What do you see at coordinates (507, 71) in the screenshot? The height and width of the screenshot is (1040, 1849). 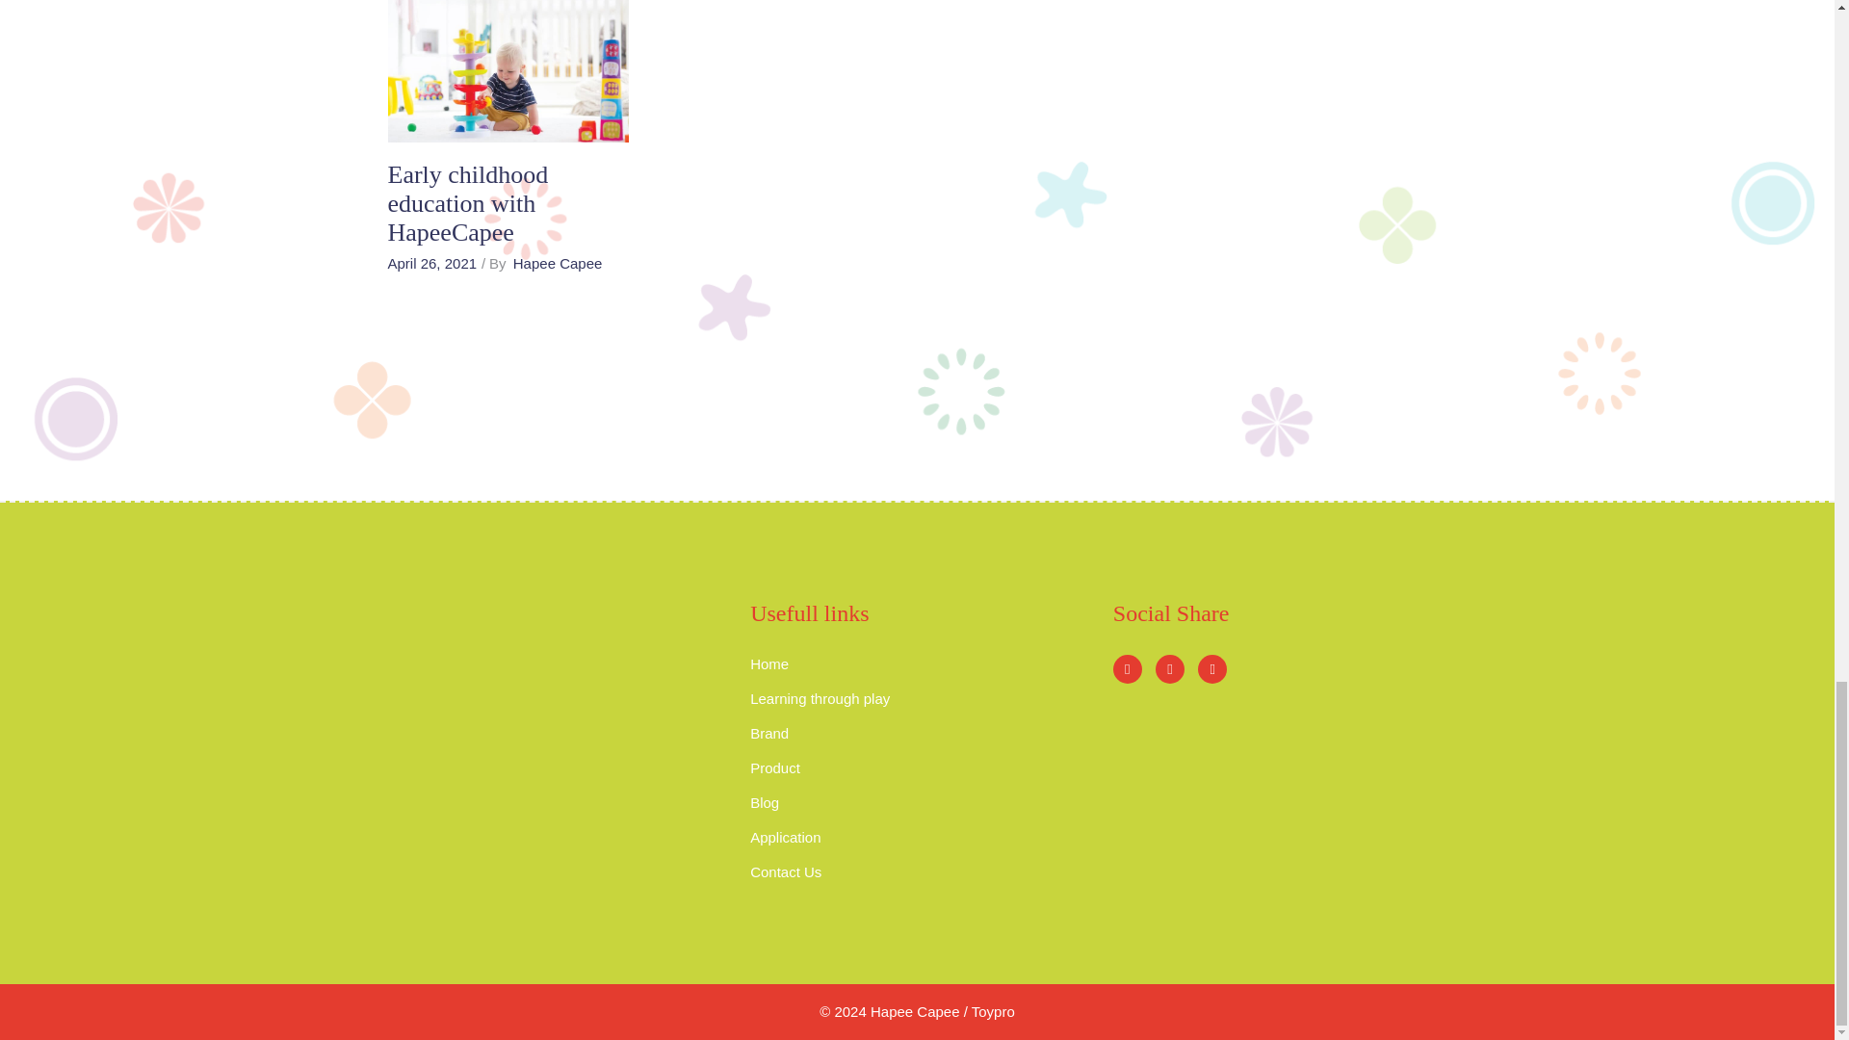 I see `Early childhood education with HapeeCapee` at bounding box center [507, 71].